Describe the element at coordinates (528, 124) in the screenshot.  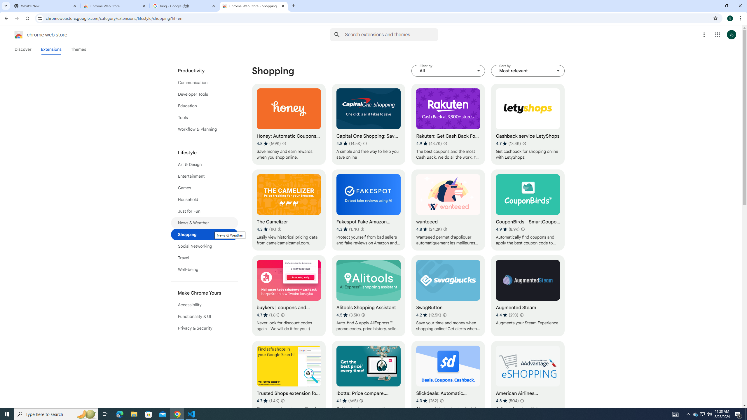
I see `Cashback service LetyShops` at that location.